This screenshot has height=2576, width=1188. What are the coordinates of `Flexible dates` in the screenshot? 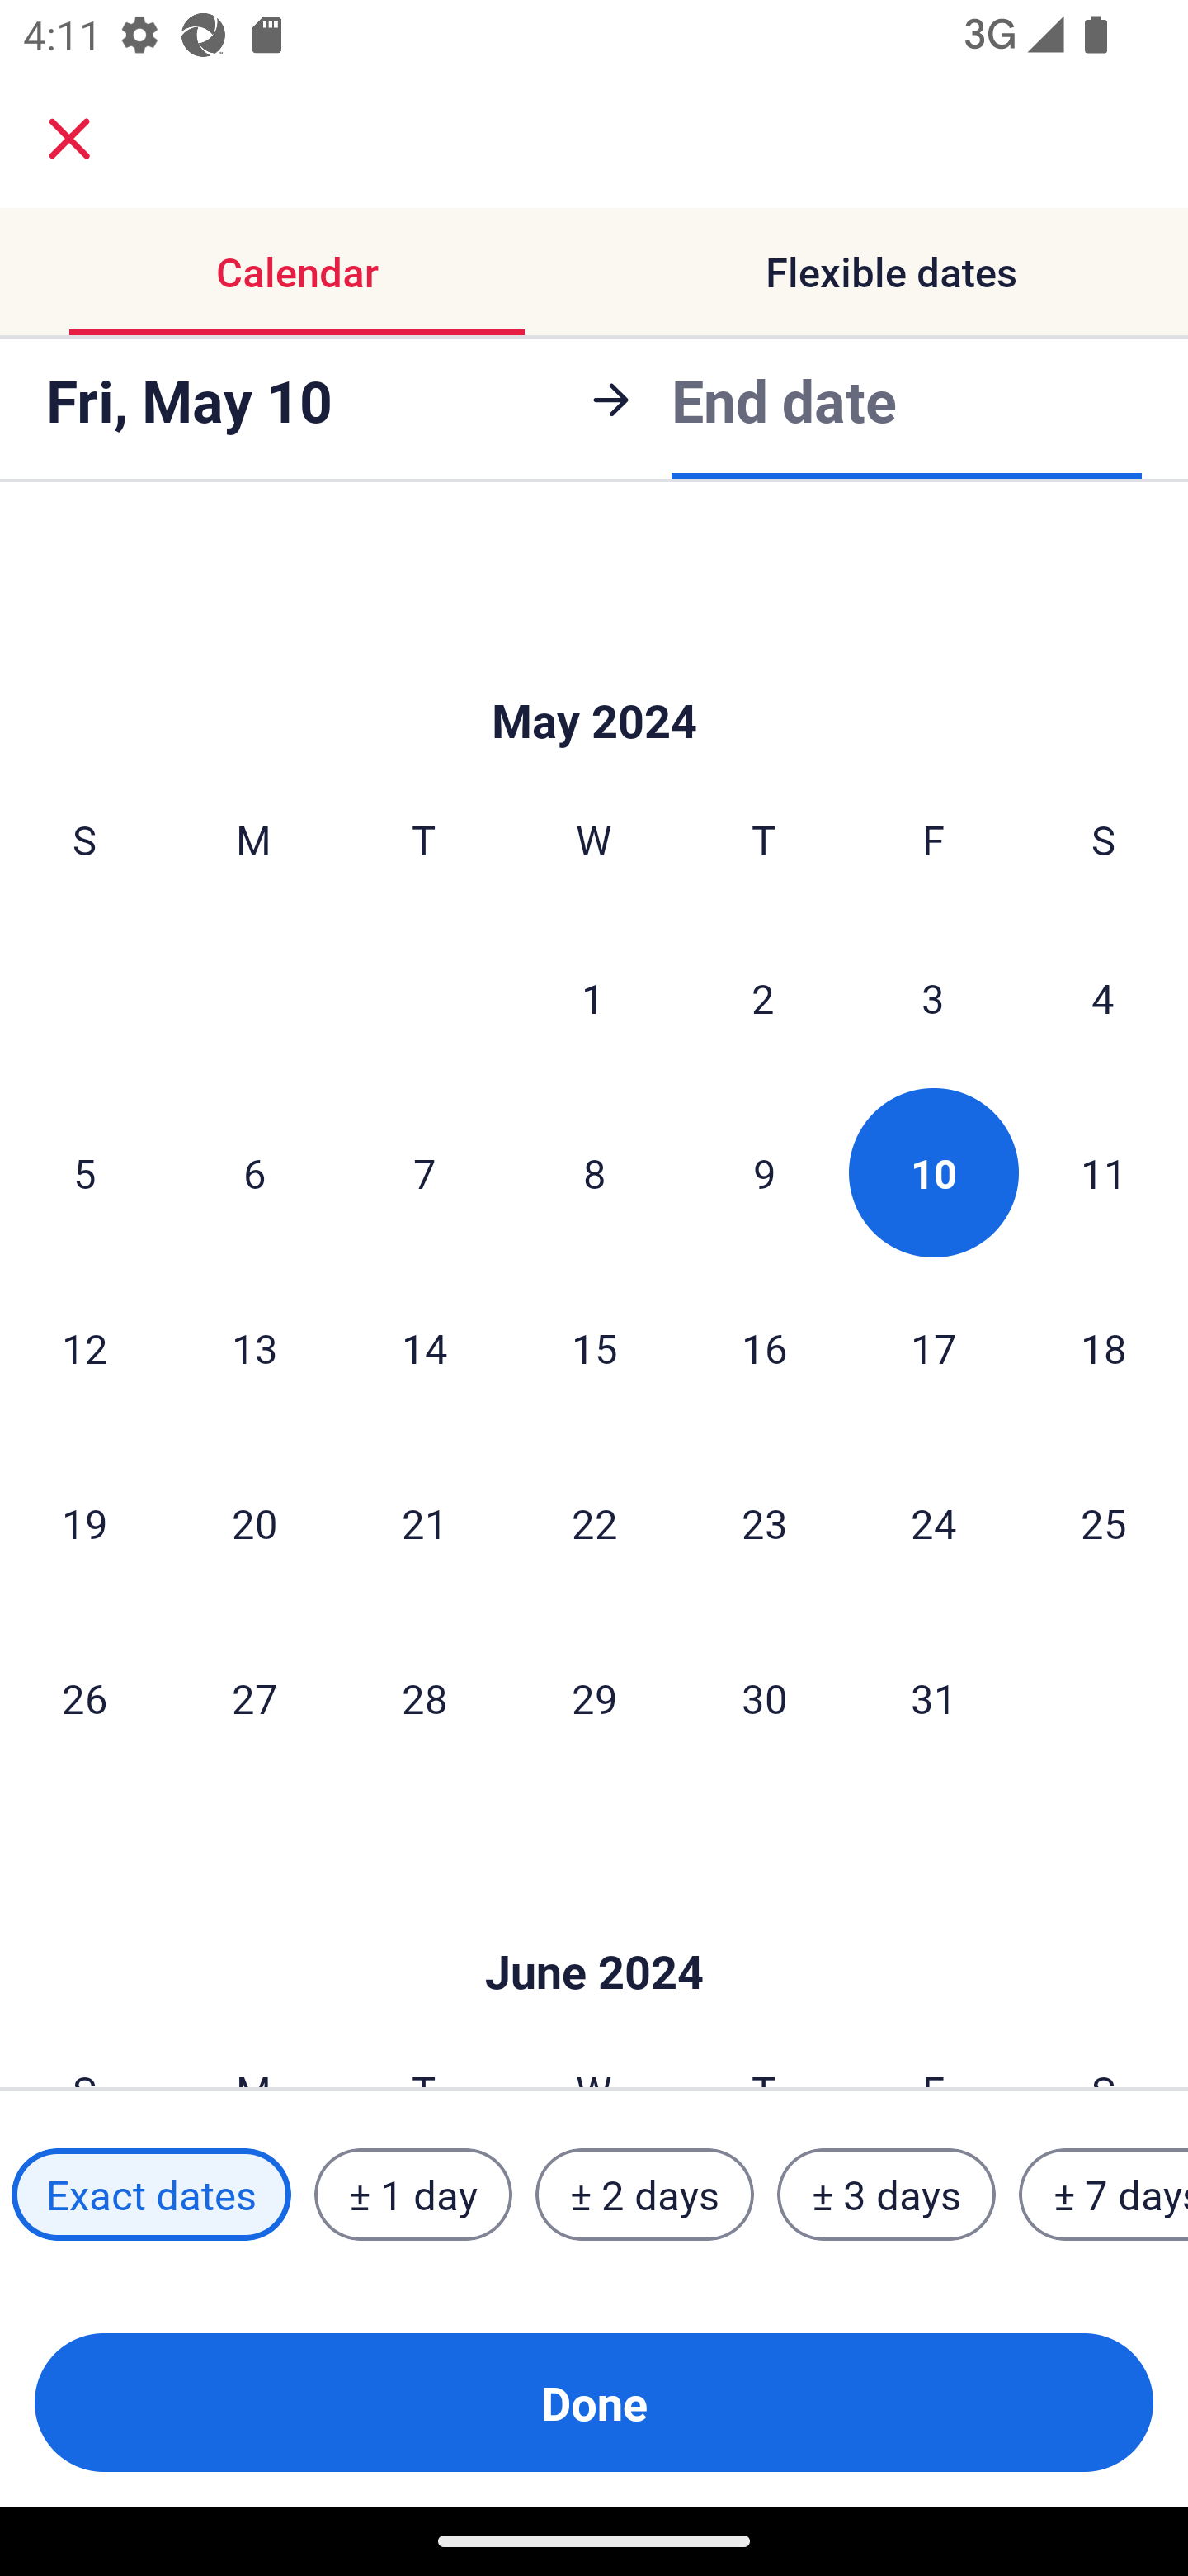 It's located at (891, 271).